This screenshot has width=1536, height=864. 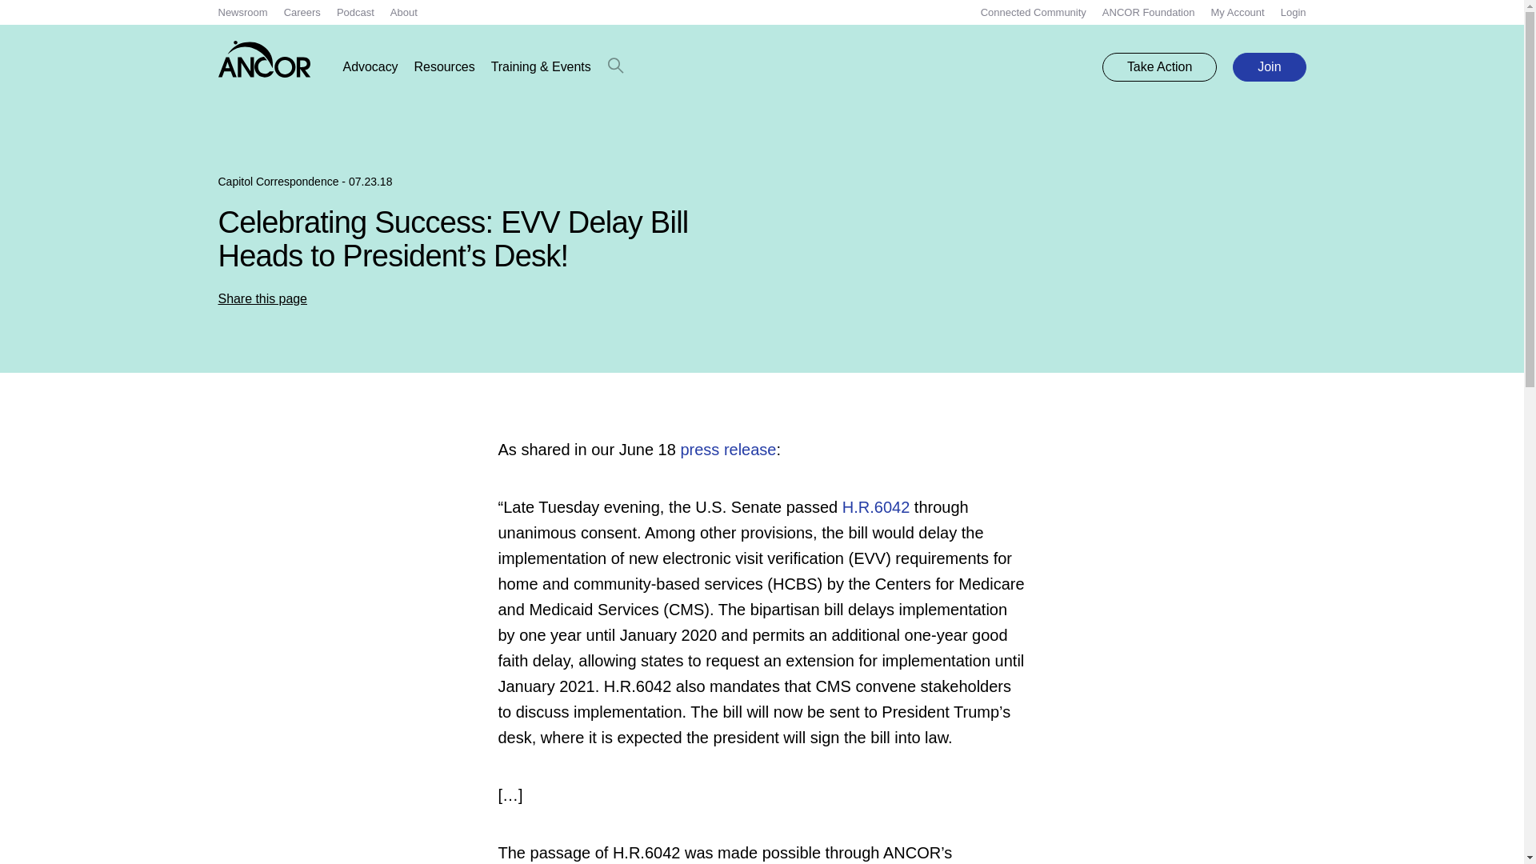 What do you see at coordinates (403, 11) in the screenshot?
I see `About` at bounding box center [403, 11].